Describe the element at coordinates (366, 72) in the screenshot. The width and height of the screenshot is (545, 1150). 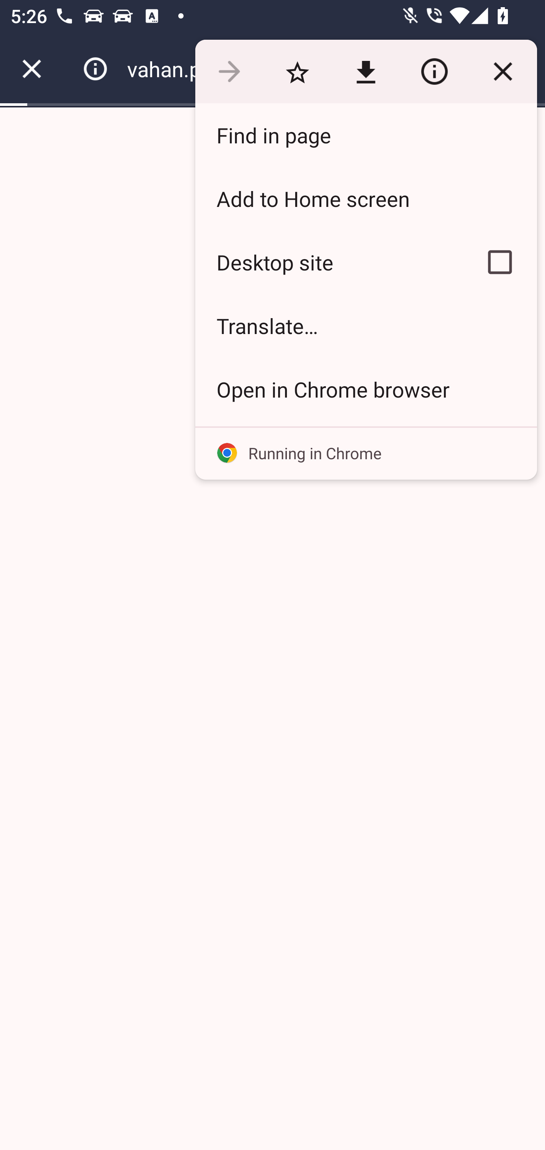
I see `Download this page` at that location.